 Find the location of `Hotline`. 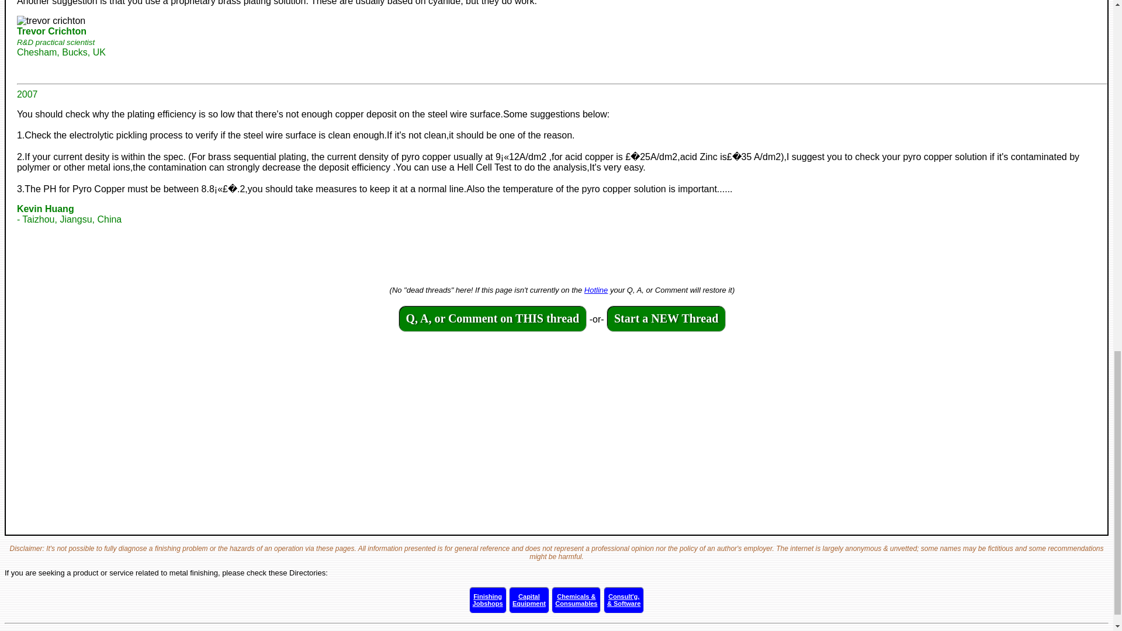

Hotline is located at coordinates (529, 599).